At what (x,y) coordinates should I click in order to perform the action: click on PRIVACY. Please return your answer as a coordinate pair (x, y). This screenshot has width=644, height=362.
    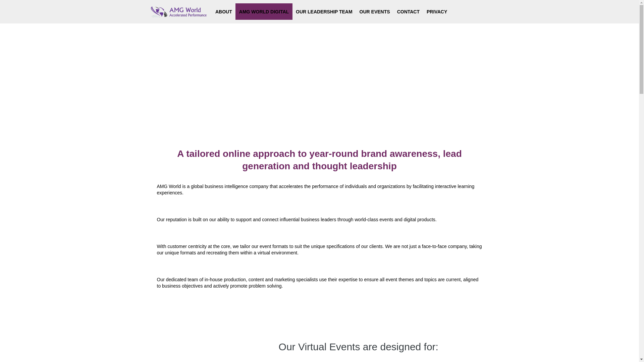
    Looking at the image, I should click on (437, 11).